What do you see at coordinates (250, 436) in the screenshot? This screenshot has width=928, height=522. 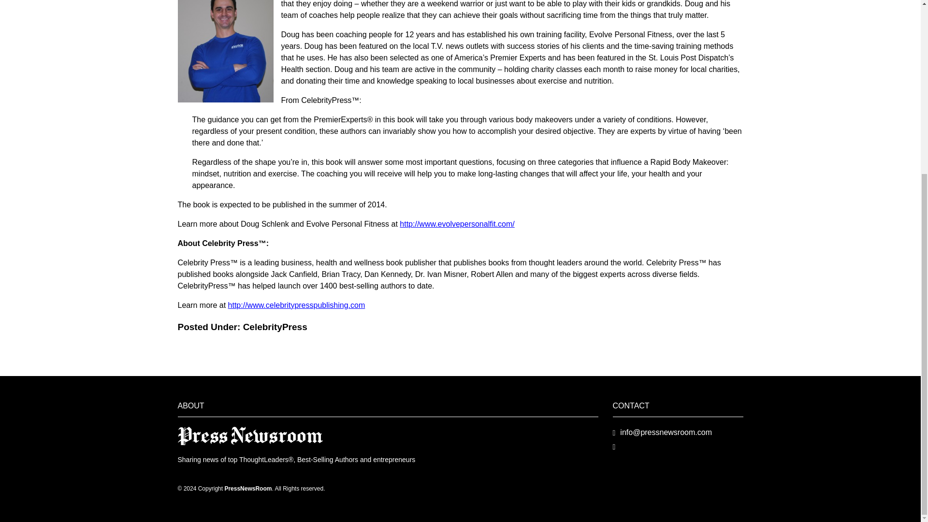 I see `PressNewsRoom` at bounding box center [250, 436].